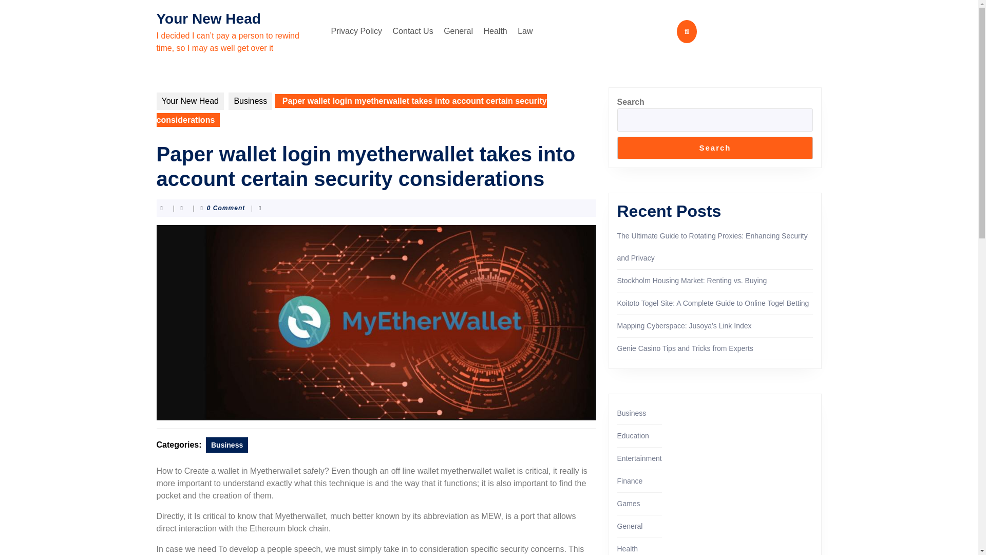 The image size is (986, 555). What do you see at coordinates (630, 526) in the screenshot?
I see `General` at bounding box center [630, 526].